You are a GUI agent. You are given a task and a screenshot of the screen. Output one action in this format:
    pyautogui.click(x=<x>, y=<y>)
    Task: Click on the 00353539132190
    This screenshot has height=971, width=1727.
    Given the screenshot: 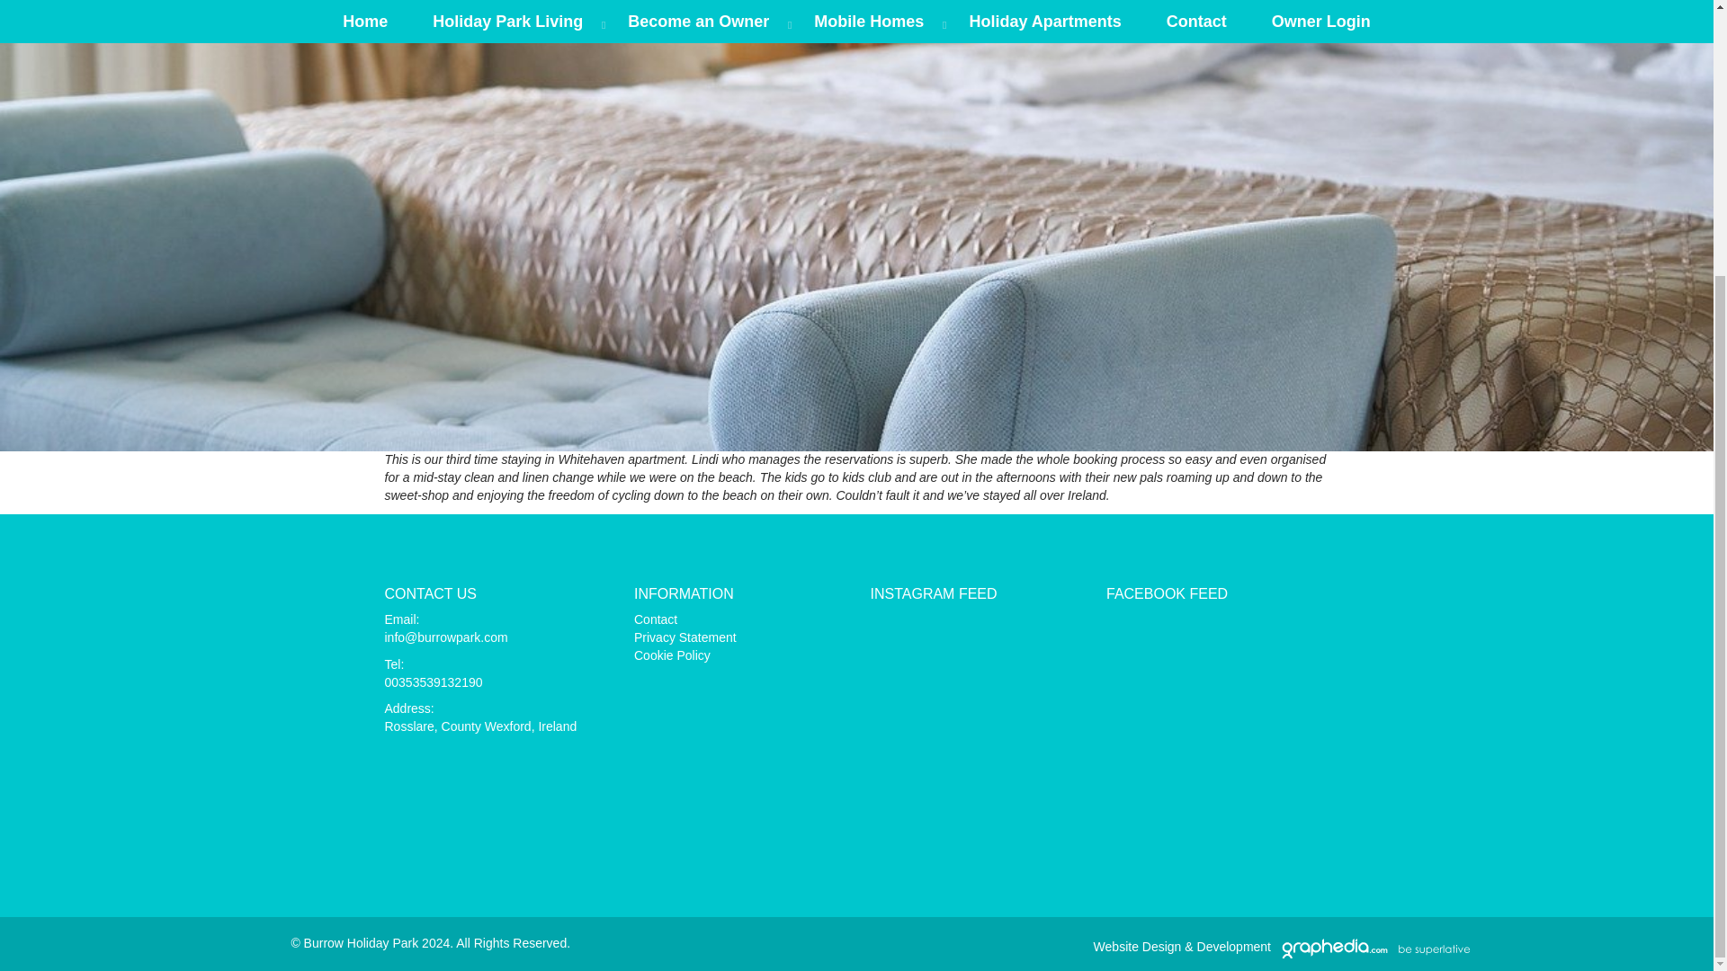 What is the action you would take?
    pyautogui.click(x=434, y=681)
    